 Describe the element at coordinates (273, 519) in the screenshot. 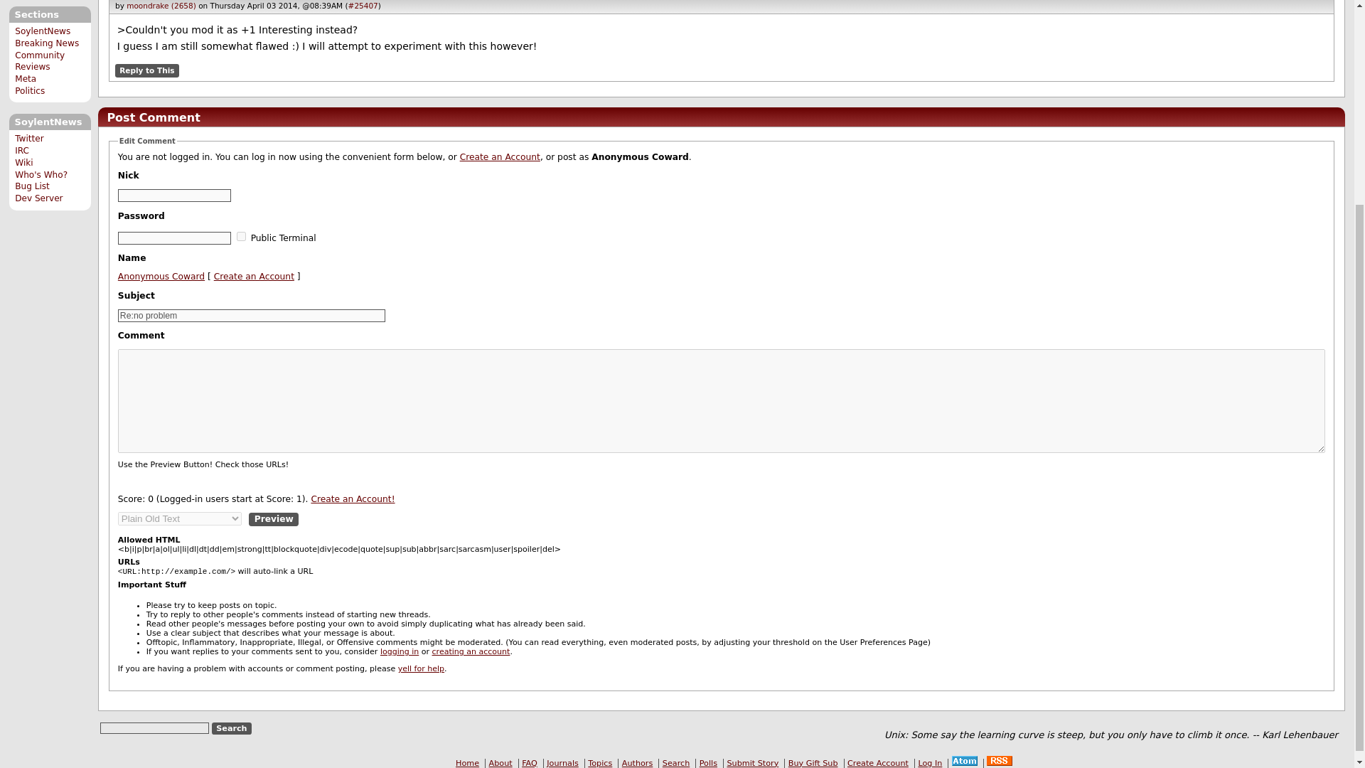

I see `Preview` at that location.